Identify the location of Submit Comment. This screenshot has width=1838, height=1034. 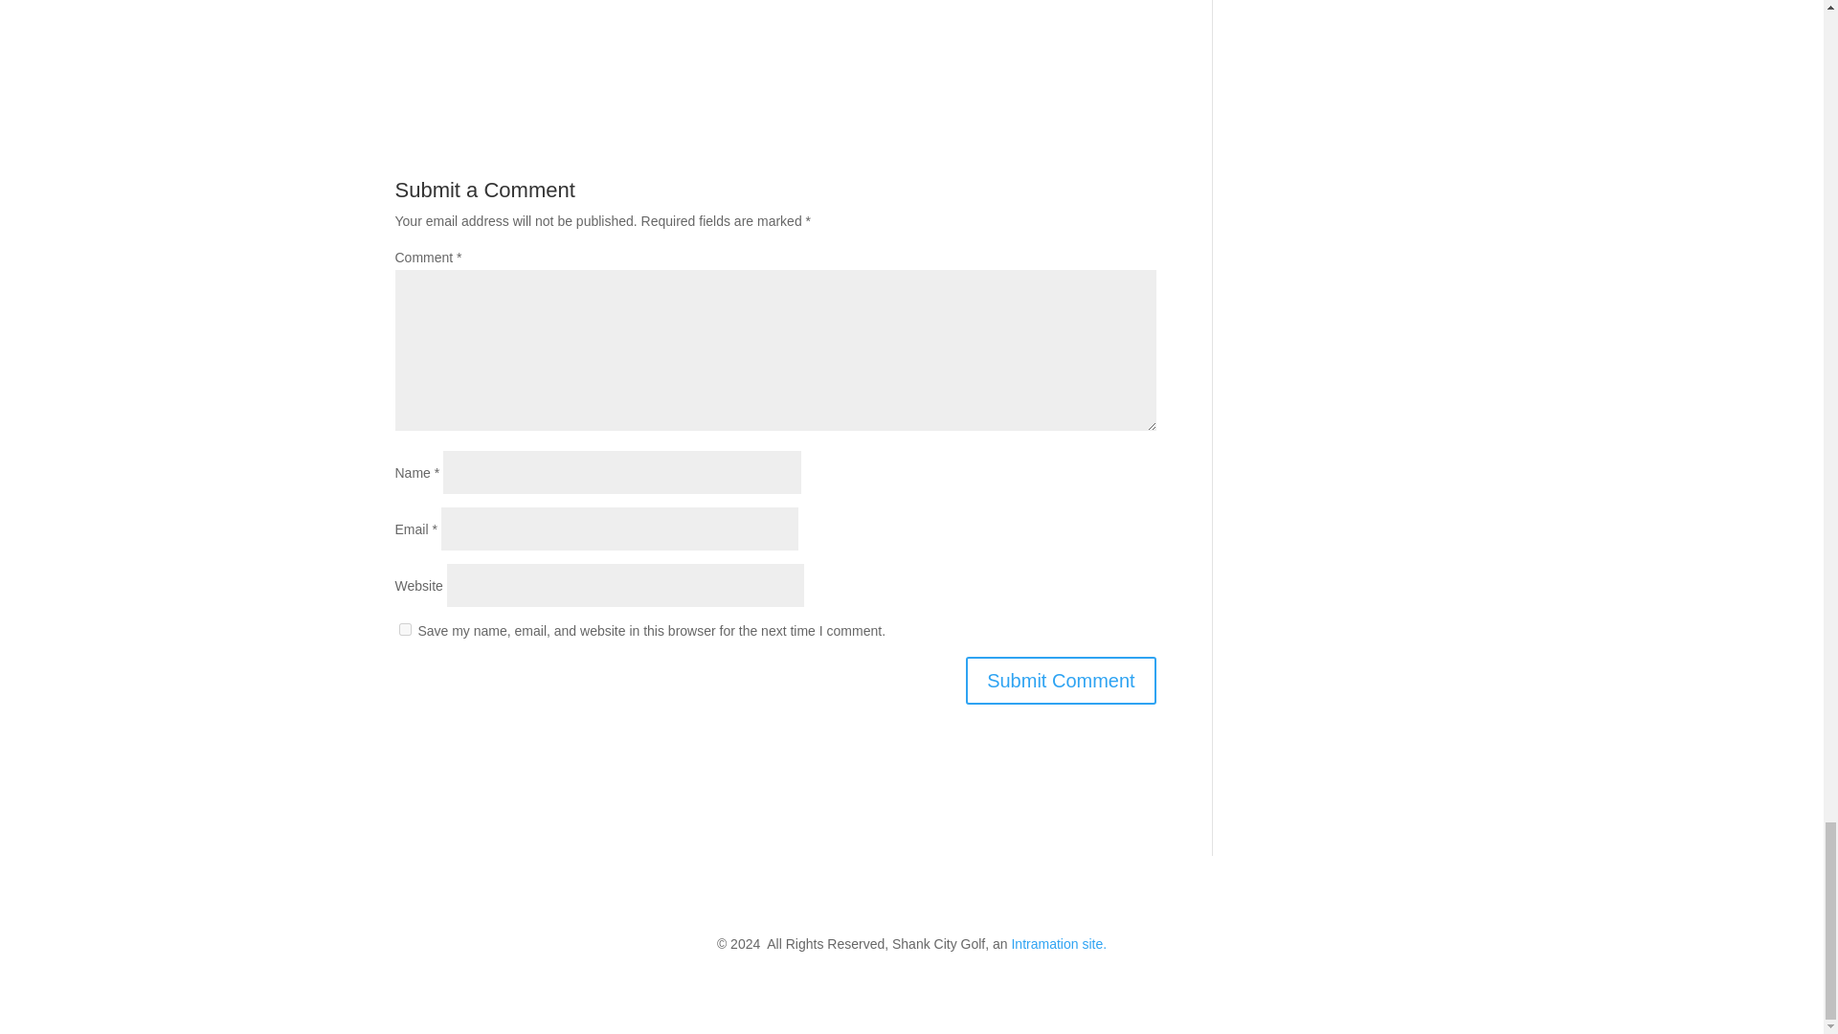
(1061, 680).